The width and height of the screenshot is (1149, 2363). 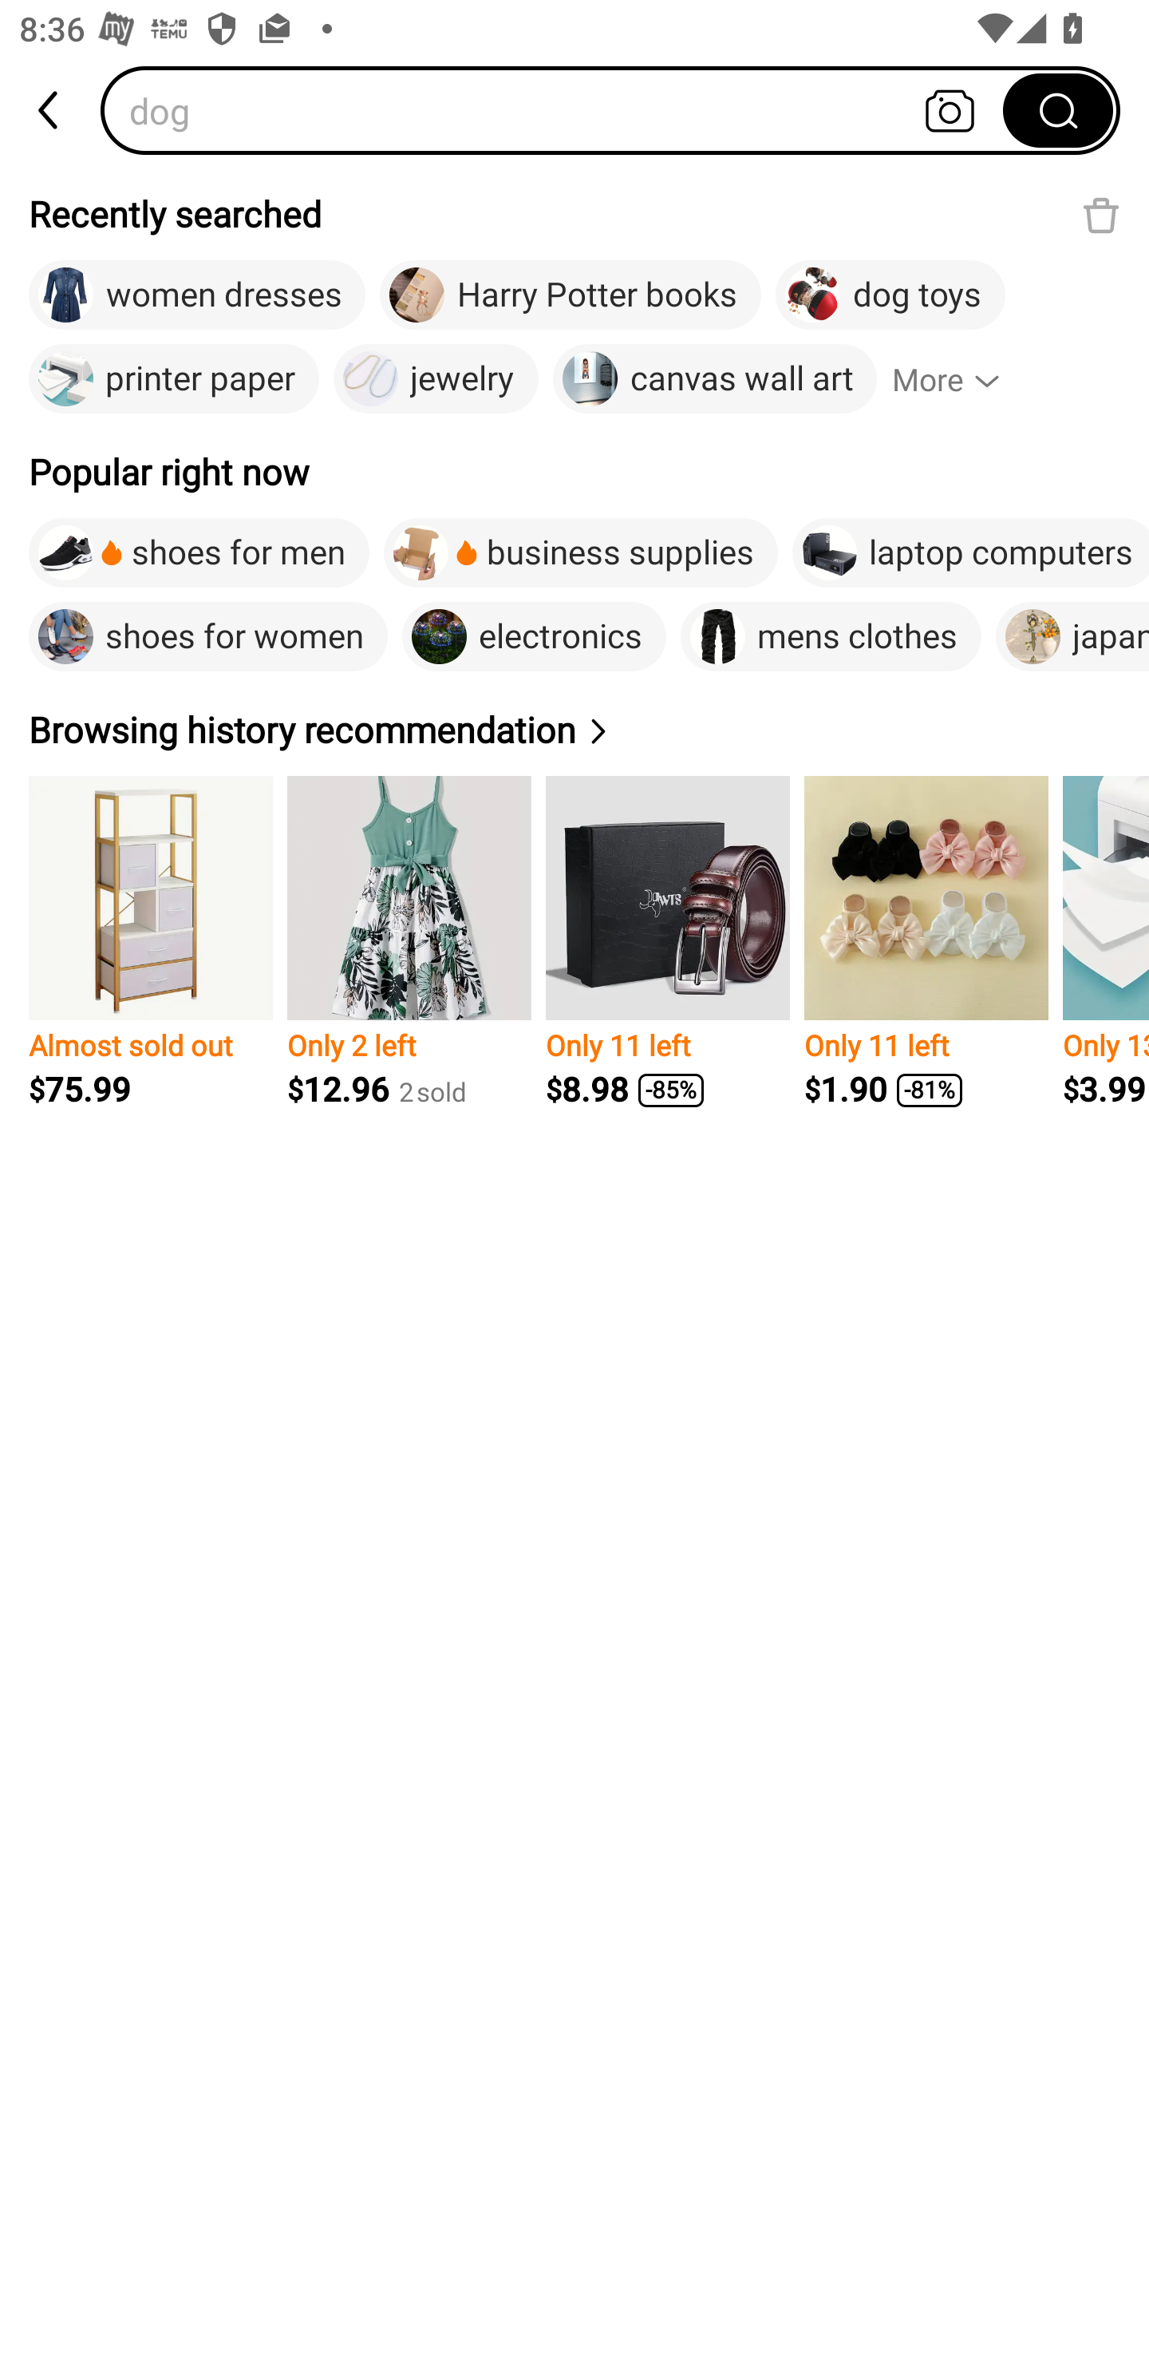 What do you see at coordinates (580, 552) in the screenshot?
I see `business supplies` at bounding box center [580, 552].